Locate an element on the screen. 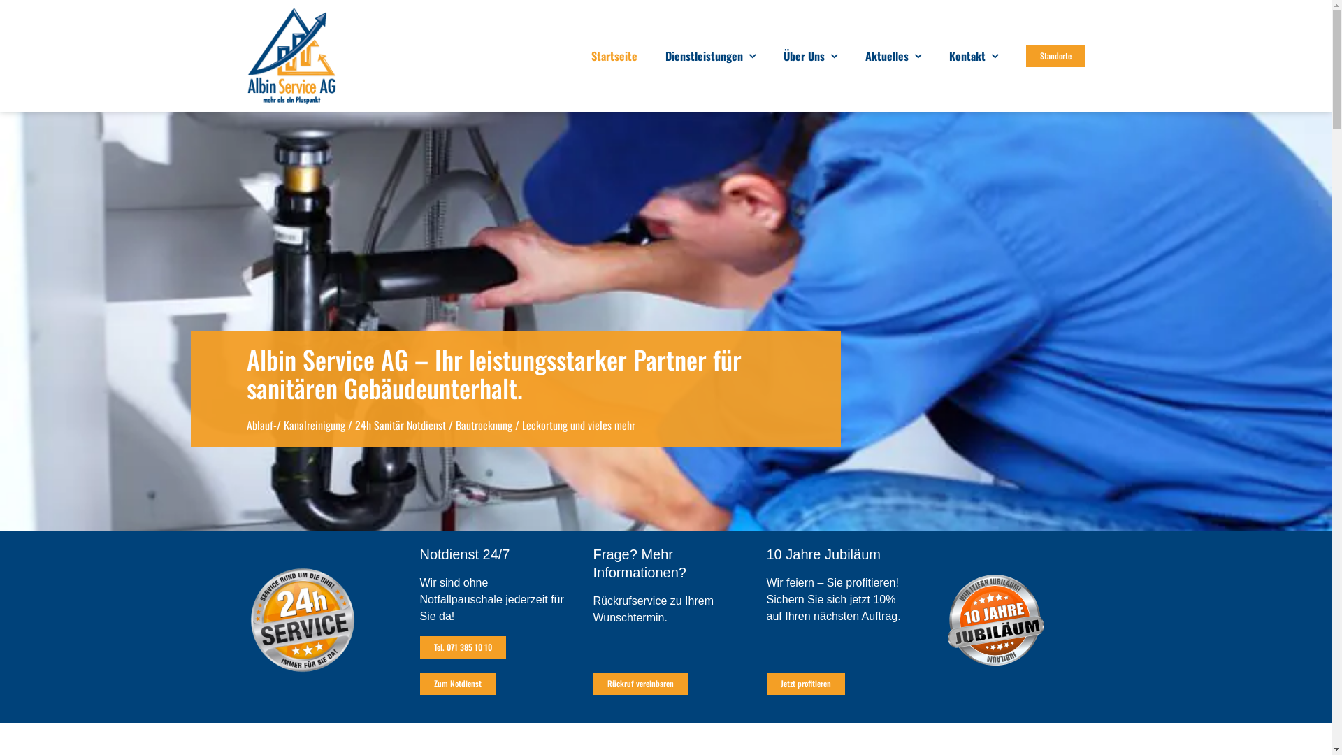 The width and height of the screenshot is (1342, 755). Kontakt is located at coordinates (974, 56).